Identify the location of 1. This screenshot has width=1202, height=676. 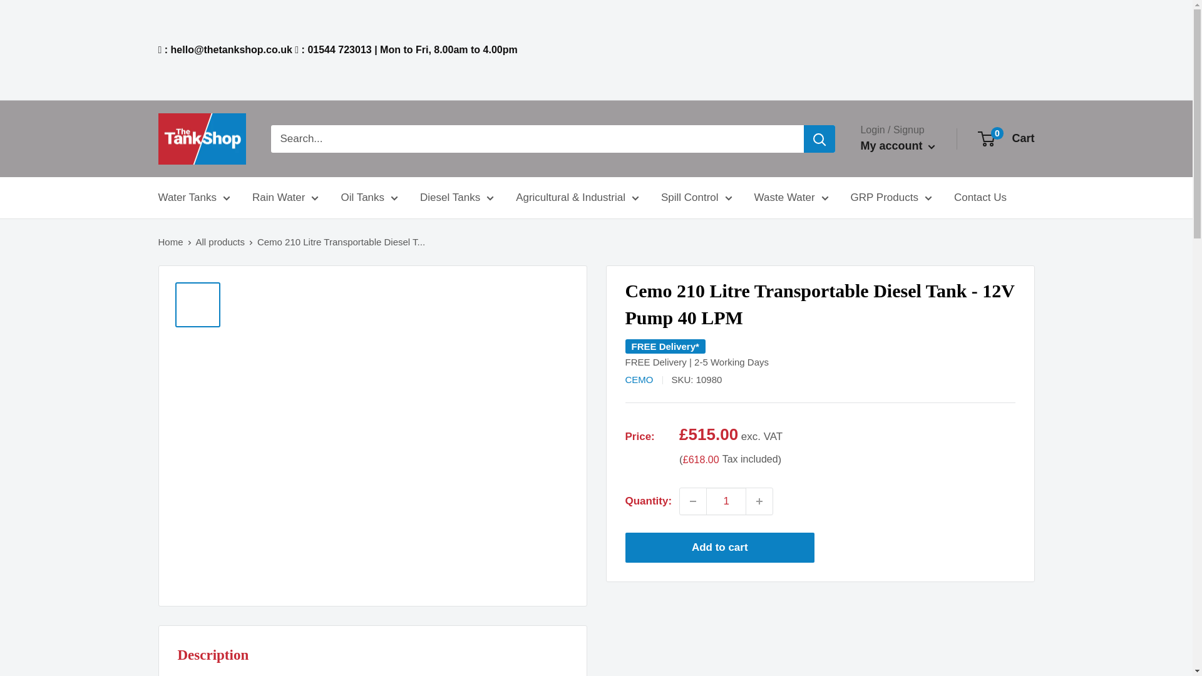
(726, 501).